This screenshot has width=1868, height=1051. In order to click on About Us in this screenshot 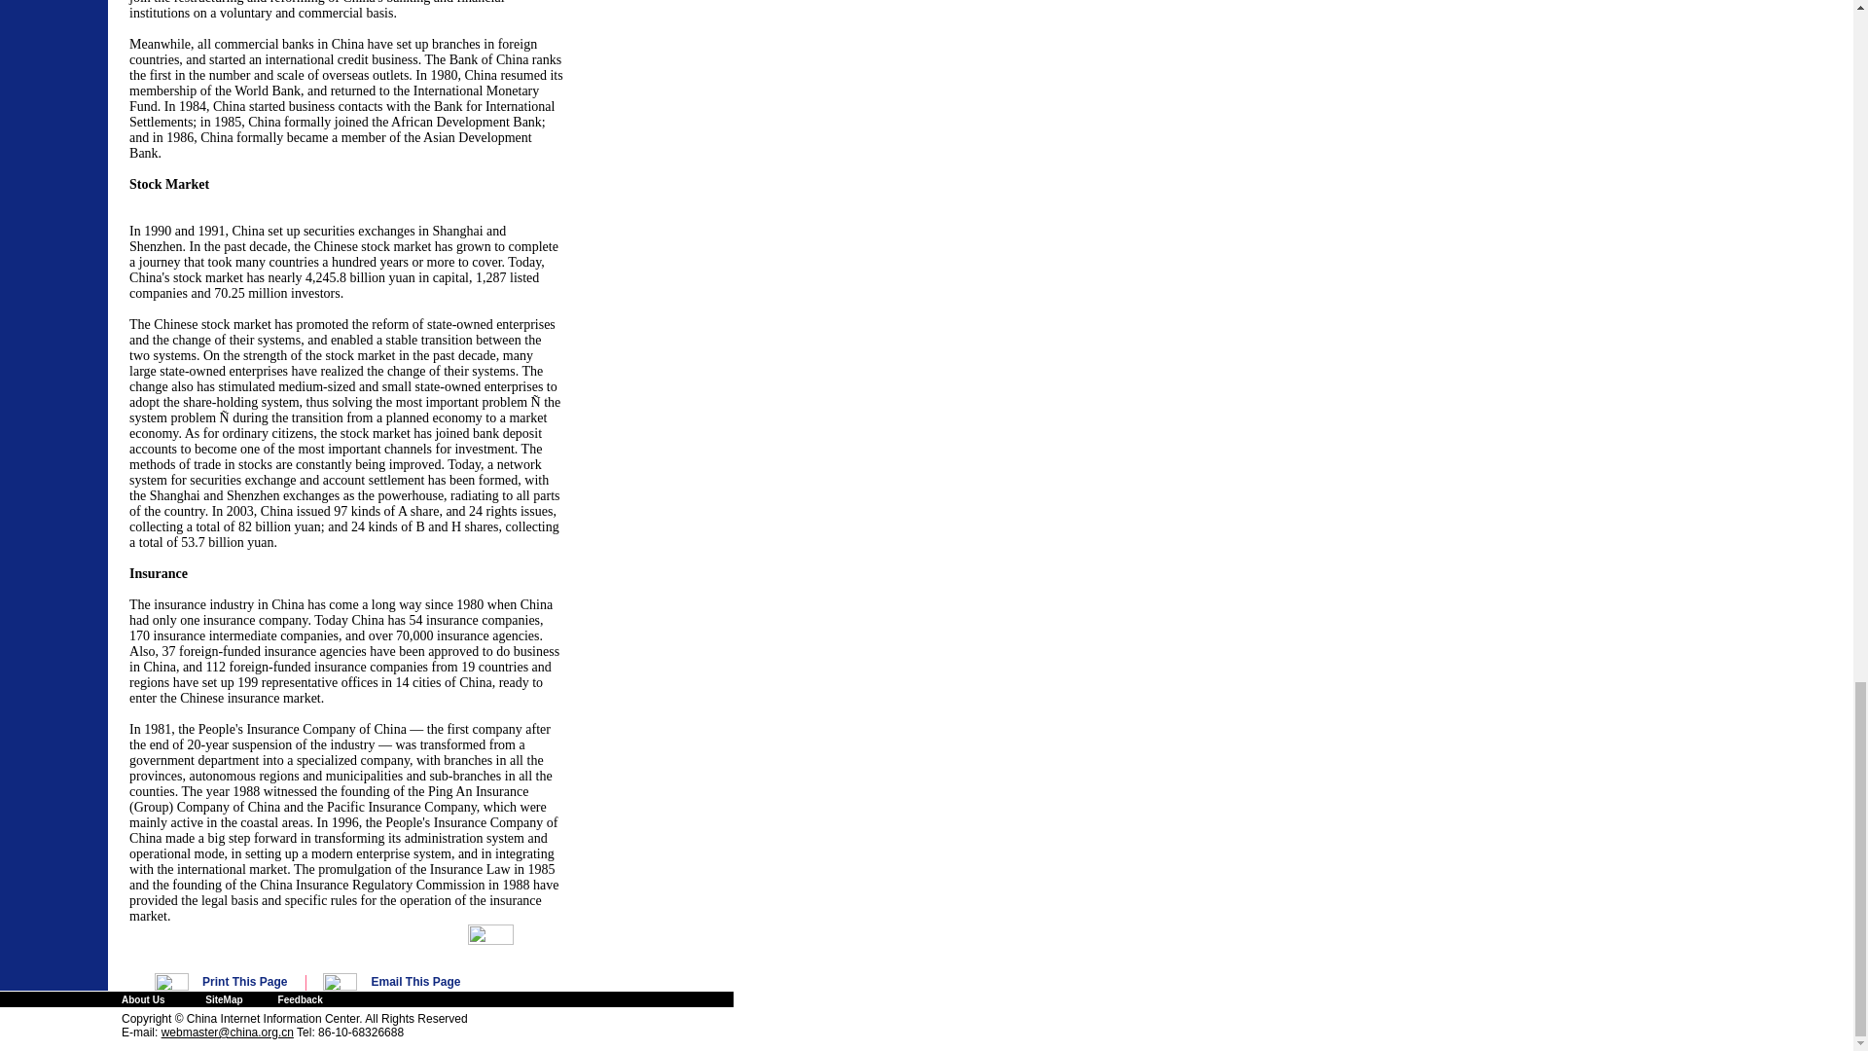, I will do `click(142, 998)`.